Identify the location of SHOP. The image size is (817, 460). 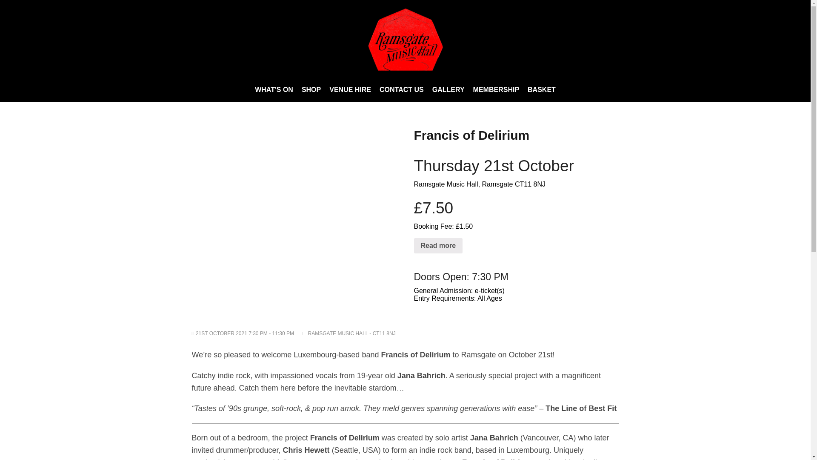
(311, 90).